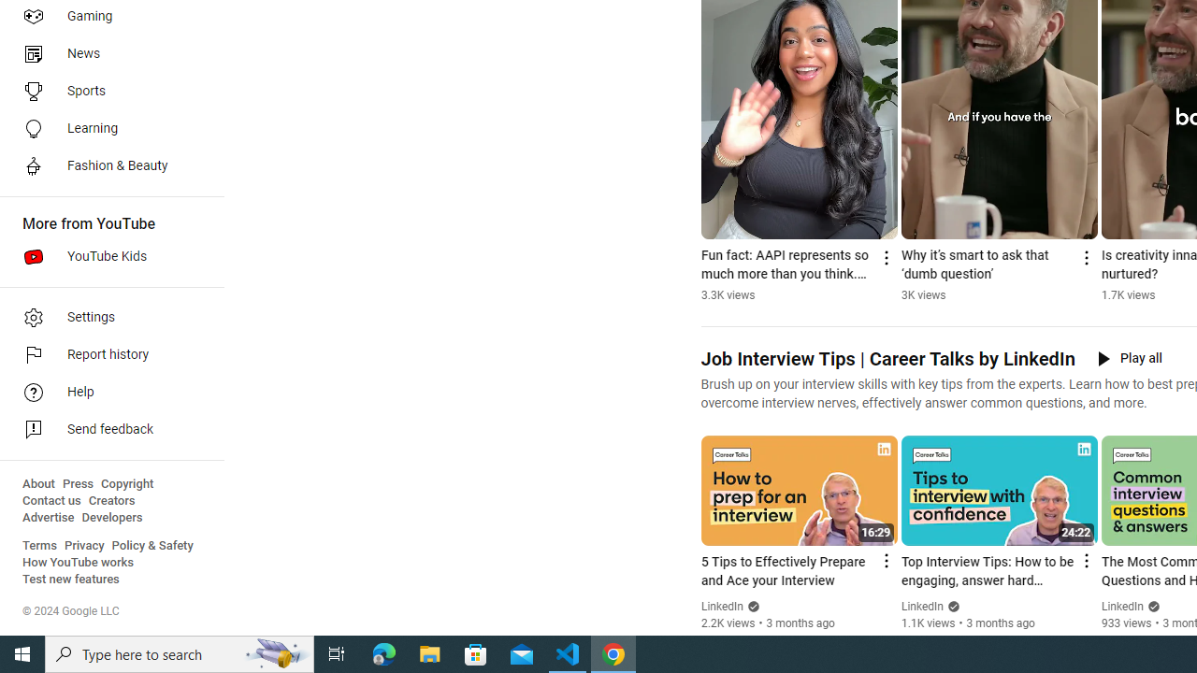 The image size is (1197, 673). What do you see at coordinates (107, 430) in the screenshot?
I see `Send feedback` at bounding box center [107, 430].